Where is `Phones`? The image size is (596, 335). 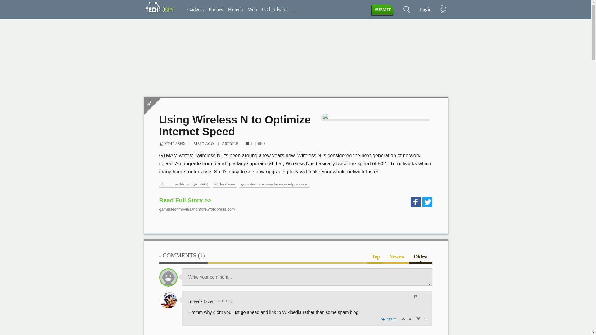
Phones is located at coordinates (215, 10).